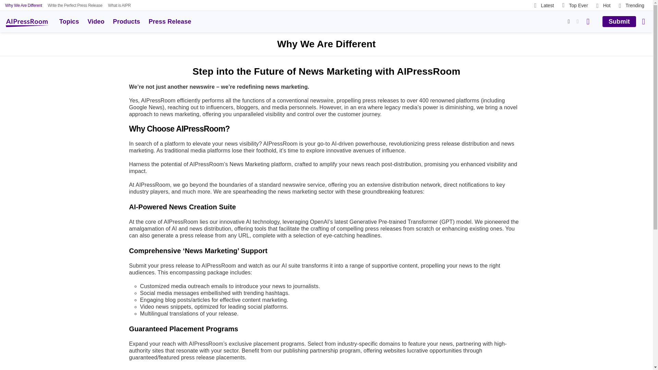 The width and height of the screenshot is (658, 370). Describe the element at coordinates (603, 5) in the screenshot. I see `Hot` at that location.